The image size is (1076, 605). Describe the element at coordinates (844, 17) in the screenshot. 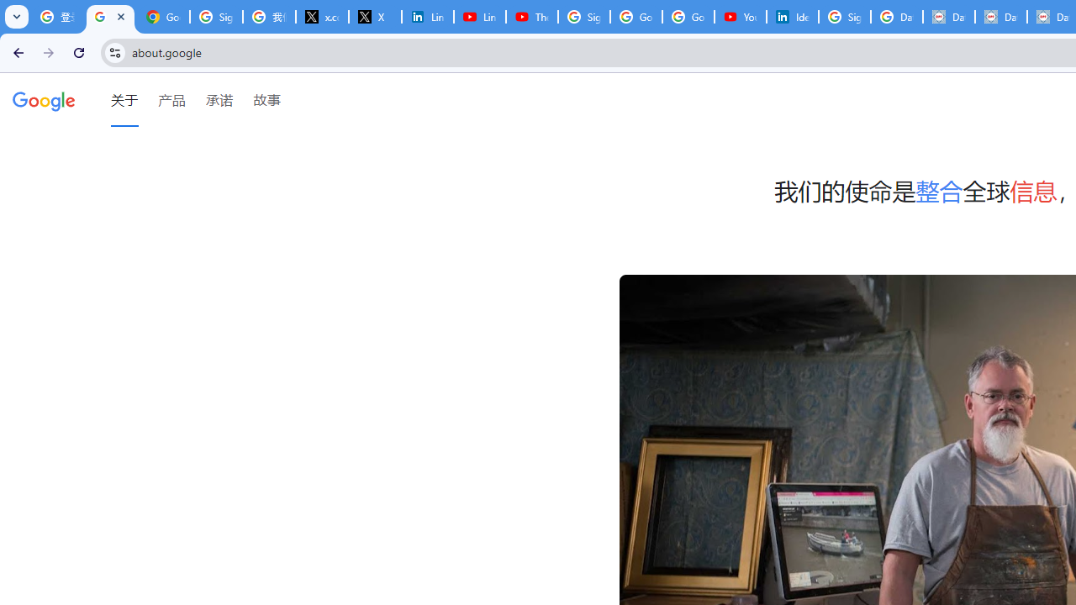

I see `Sign in - Google Accounts` at that location.